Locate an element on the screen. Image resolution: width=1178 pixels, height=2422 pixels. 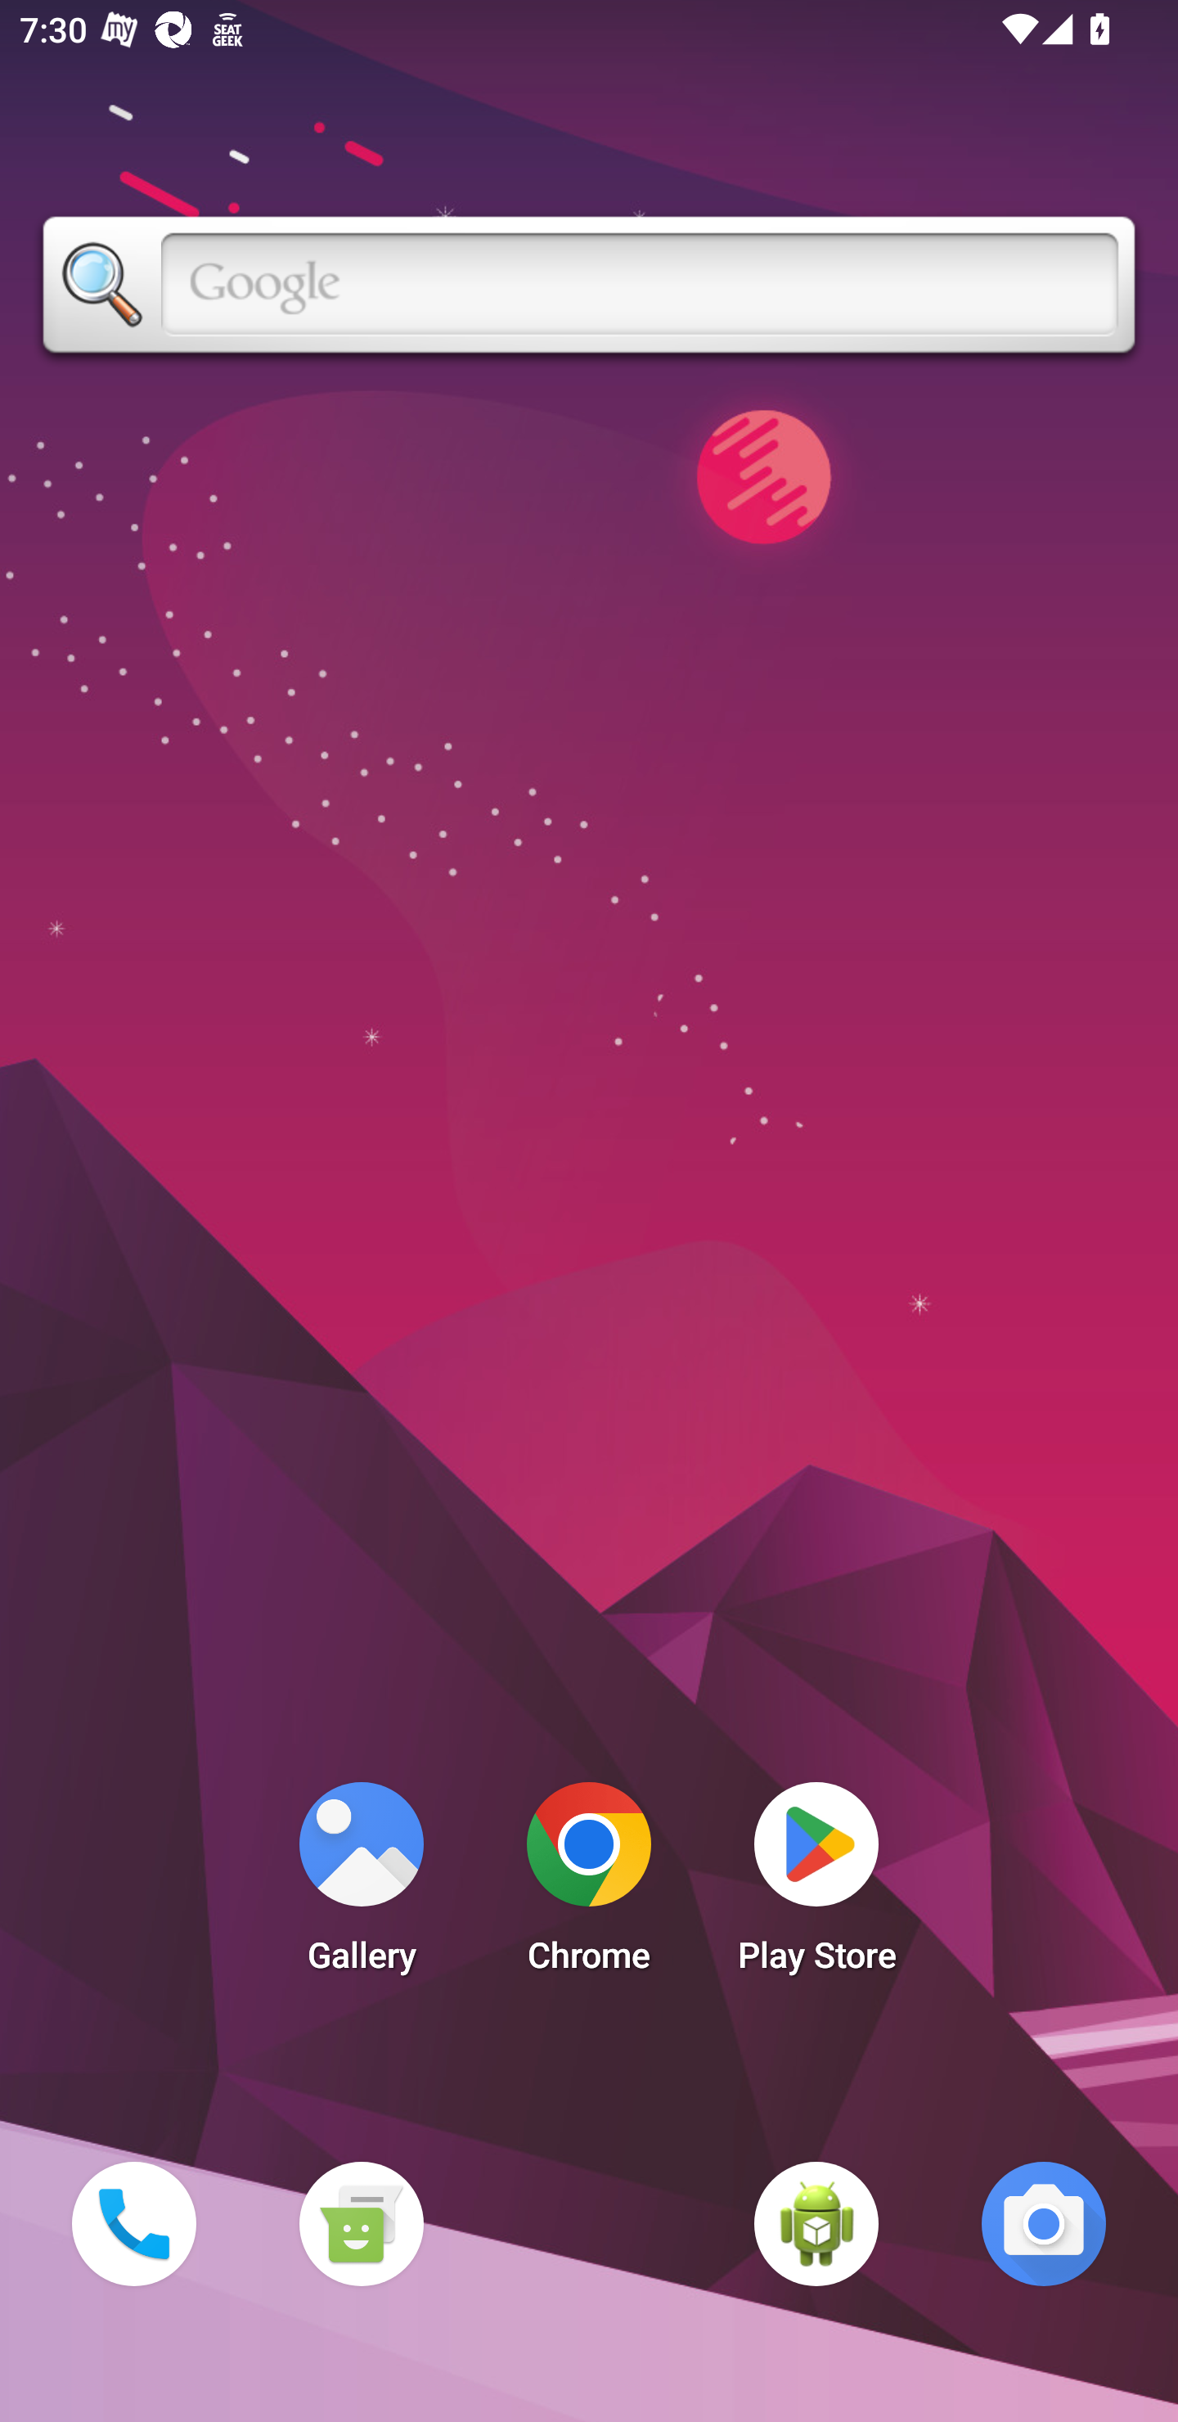
Chrome is located at coordinates (589, 1885).